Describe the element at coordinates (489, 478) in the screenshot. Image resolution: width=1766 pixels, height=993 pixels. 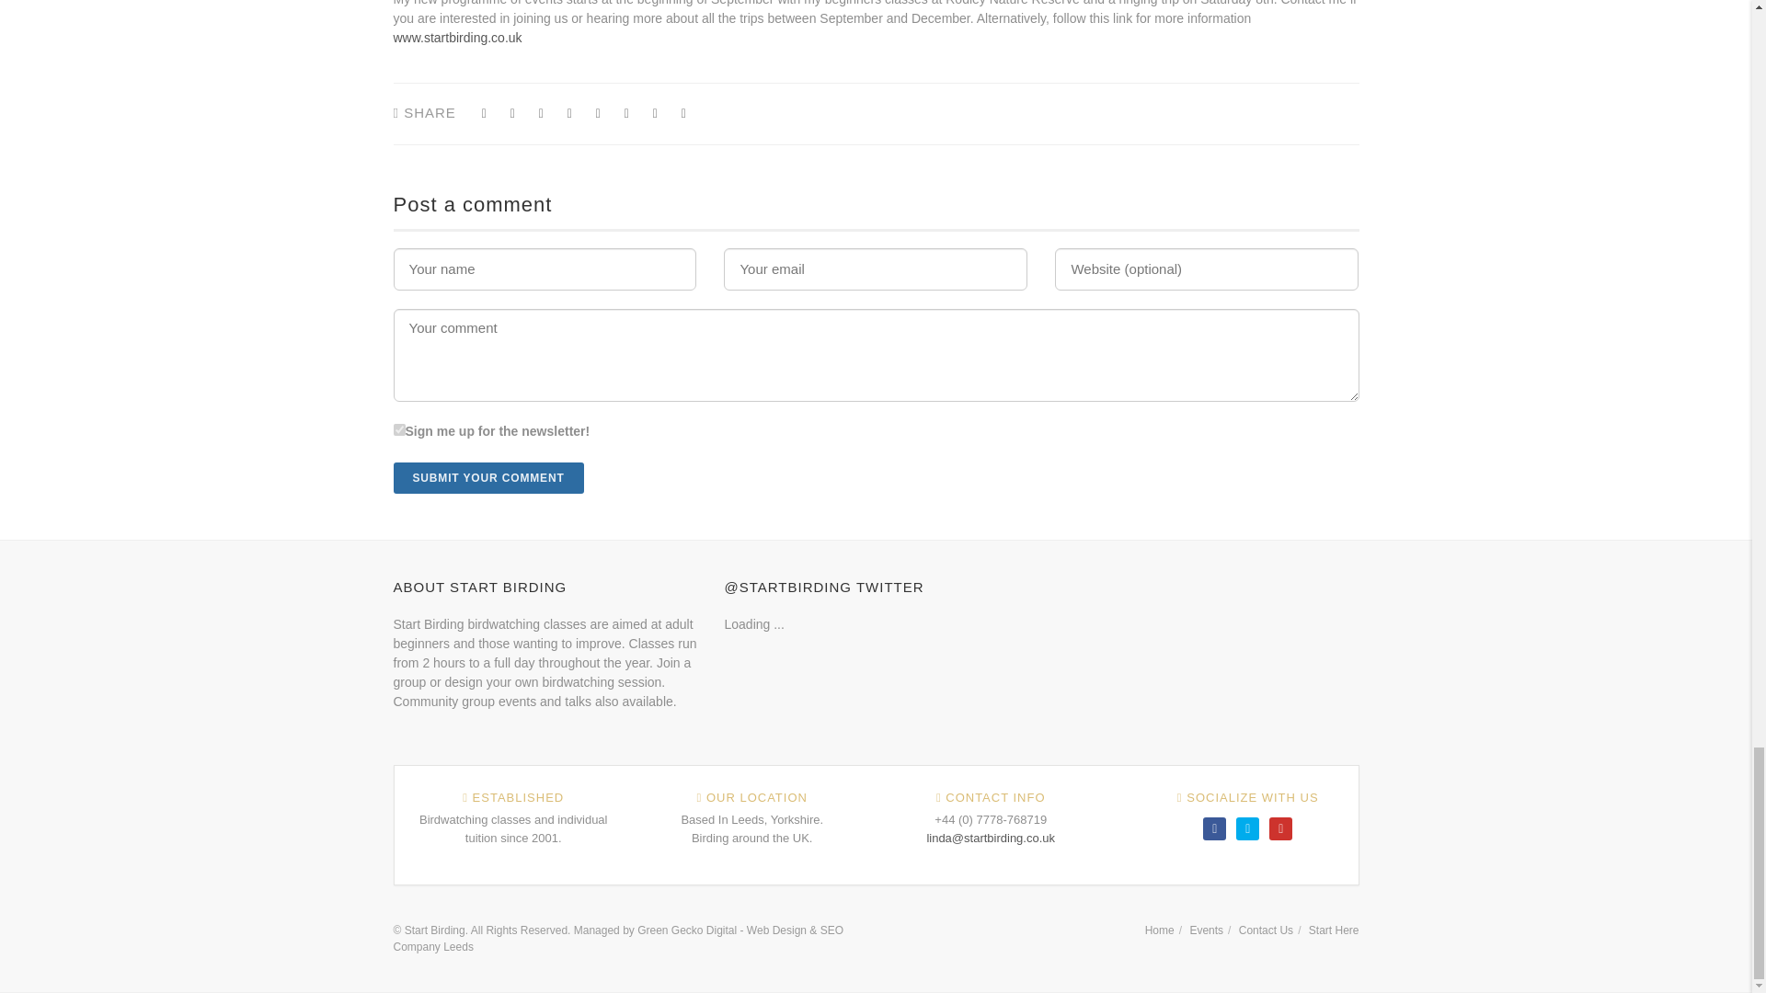
I see `Submit your comment` at that location.